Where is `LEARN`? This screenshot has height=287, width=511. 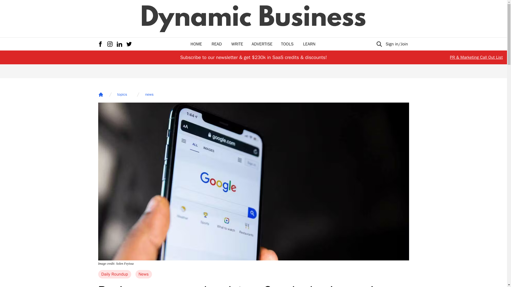 LEARN is located at coordinates (309, 44).